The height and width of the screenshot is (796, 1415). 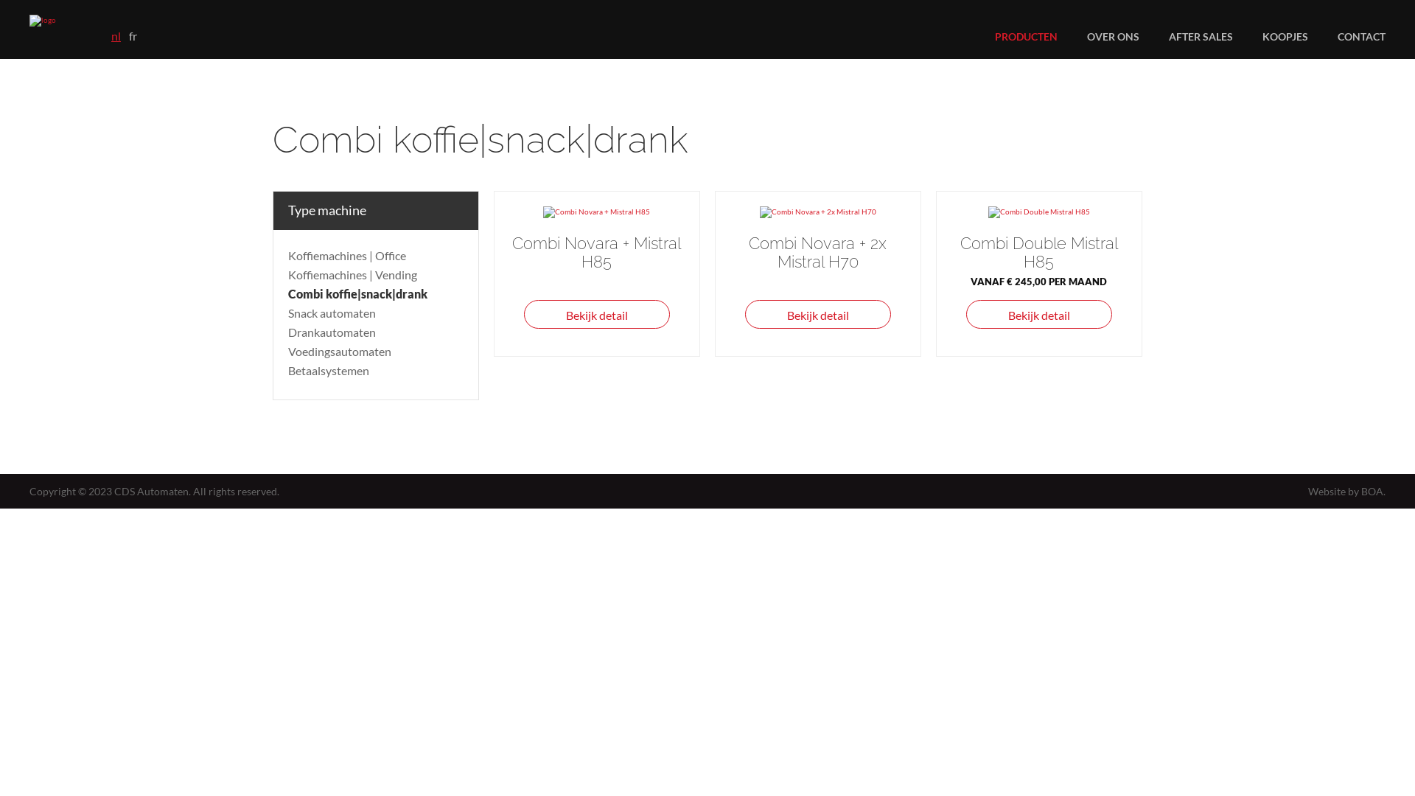 I want to click on Drankautomaten, so click(x=332, y=332).